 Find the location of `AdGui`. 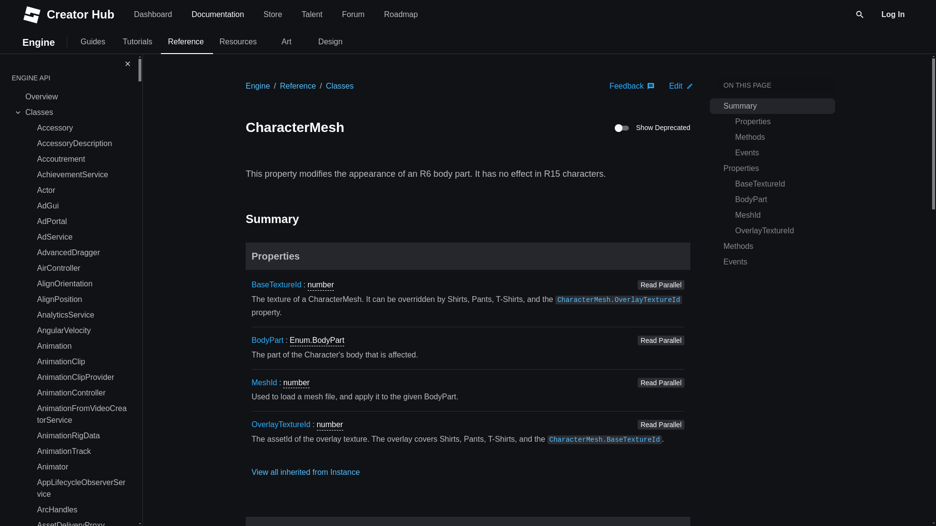

AdGui is located at coordinates (82, 206).